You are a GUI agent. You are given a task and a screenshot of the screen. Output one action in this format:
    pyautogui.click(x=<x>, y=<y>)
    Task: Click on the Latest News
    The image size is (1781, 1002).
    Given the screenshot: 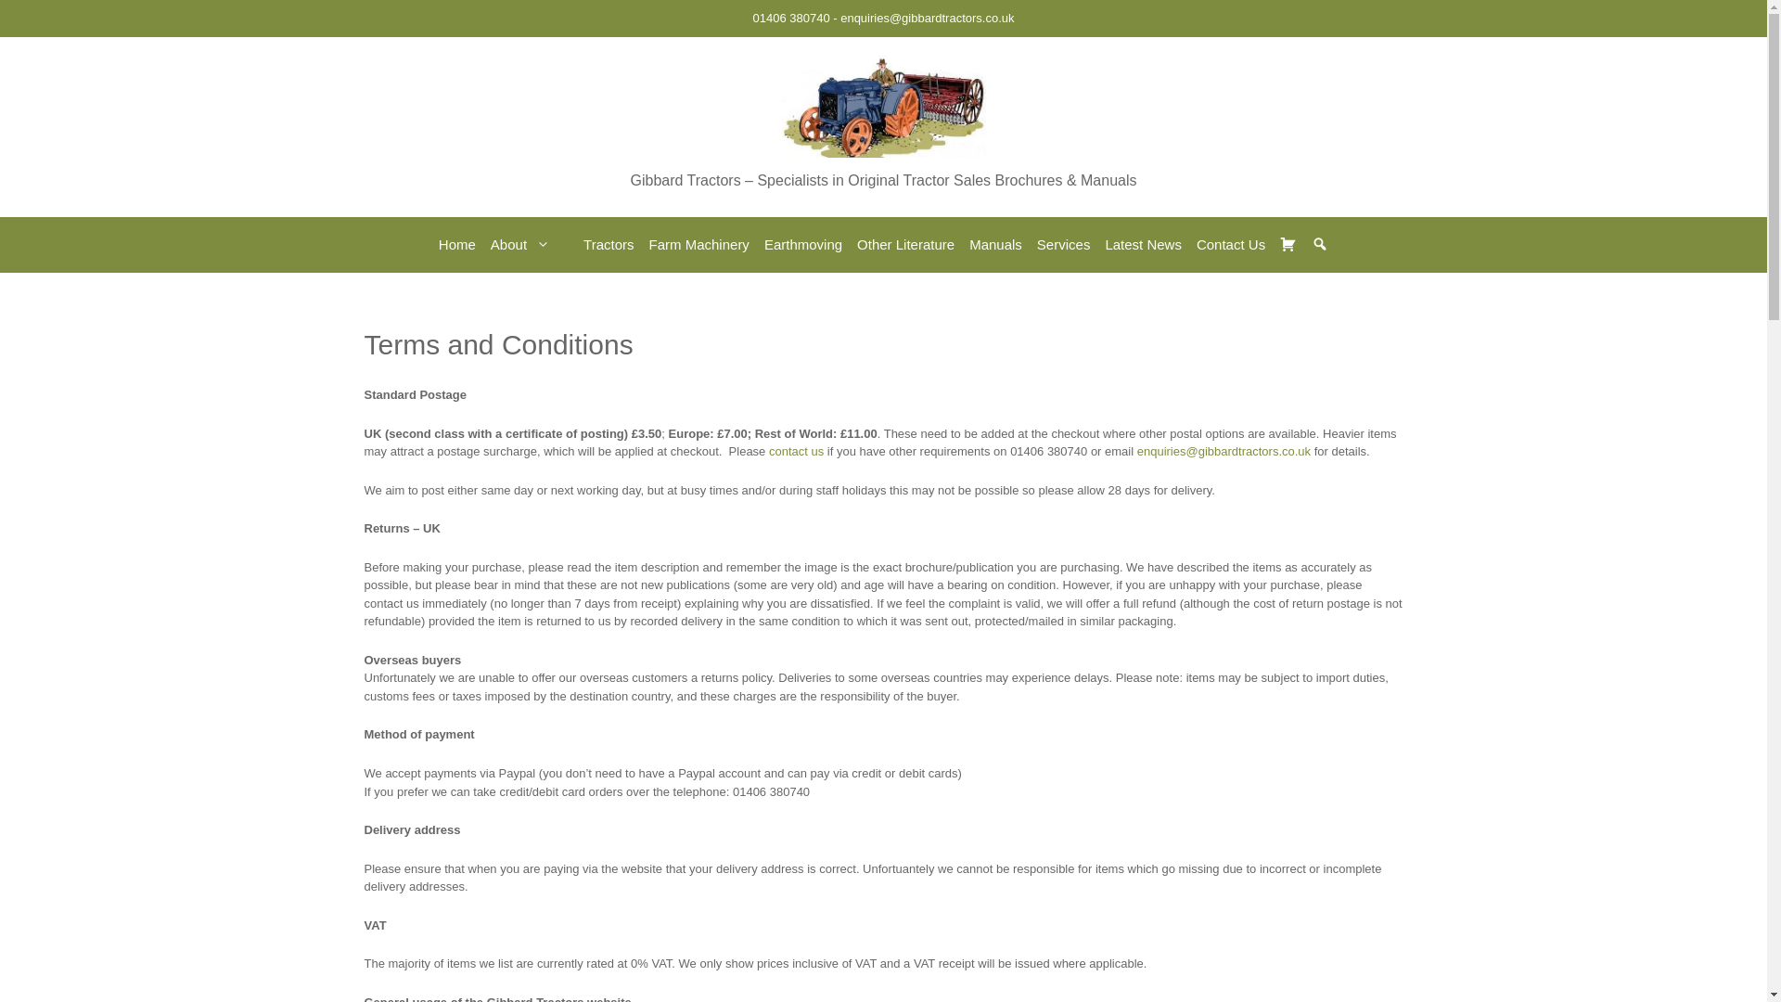 What is the action you would take?
    pyautogui.click(x=1143, y=245)
    